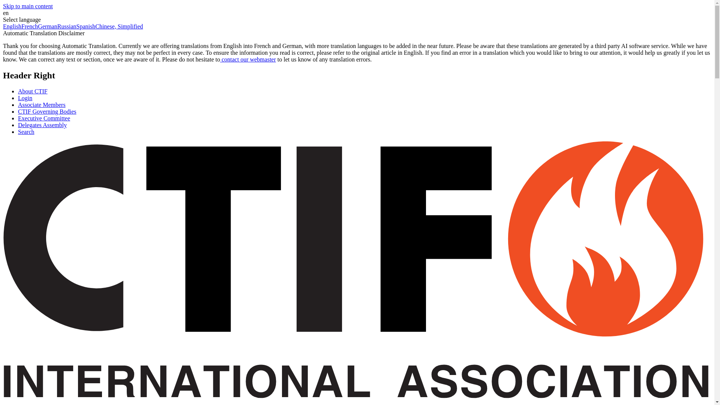  I want to click on About CTIF, so click(33, 91).